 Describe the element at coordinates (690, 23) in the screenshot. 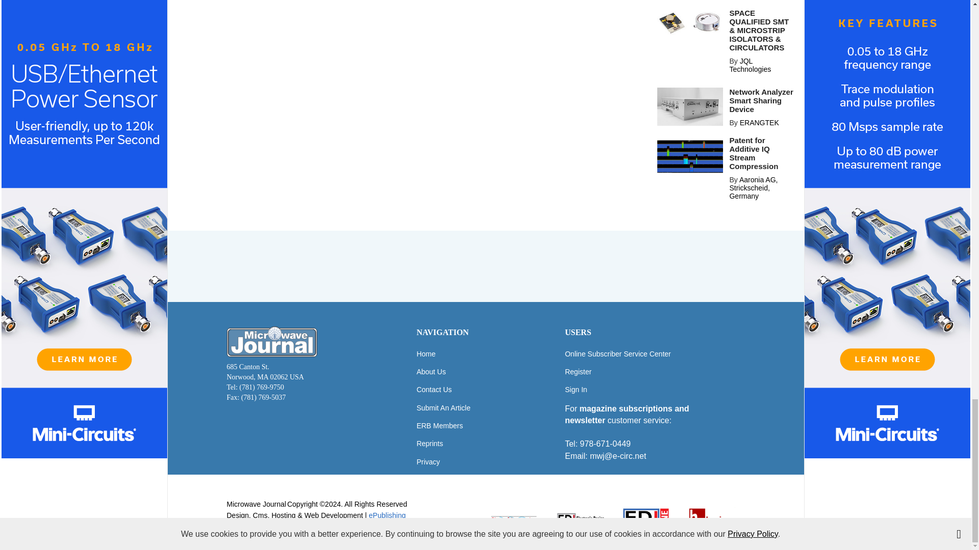

I see `final.jpg` at that location.